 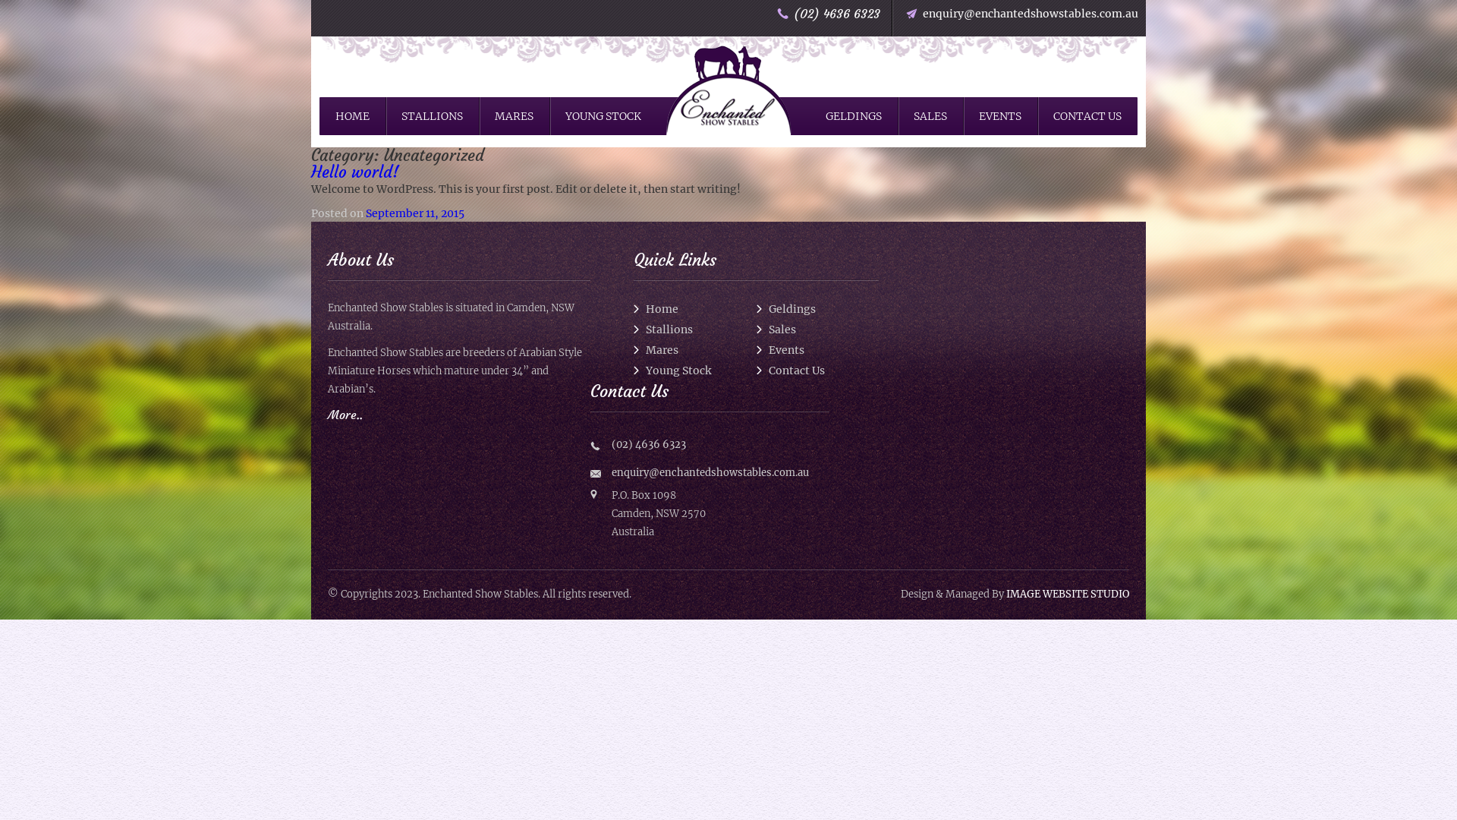 What do you see at coordinates (837, 14) in the screenshot?
I see `(02) 4636 6323` at bounding box center [837, 14].